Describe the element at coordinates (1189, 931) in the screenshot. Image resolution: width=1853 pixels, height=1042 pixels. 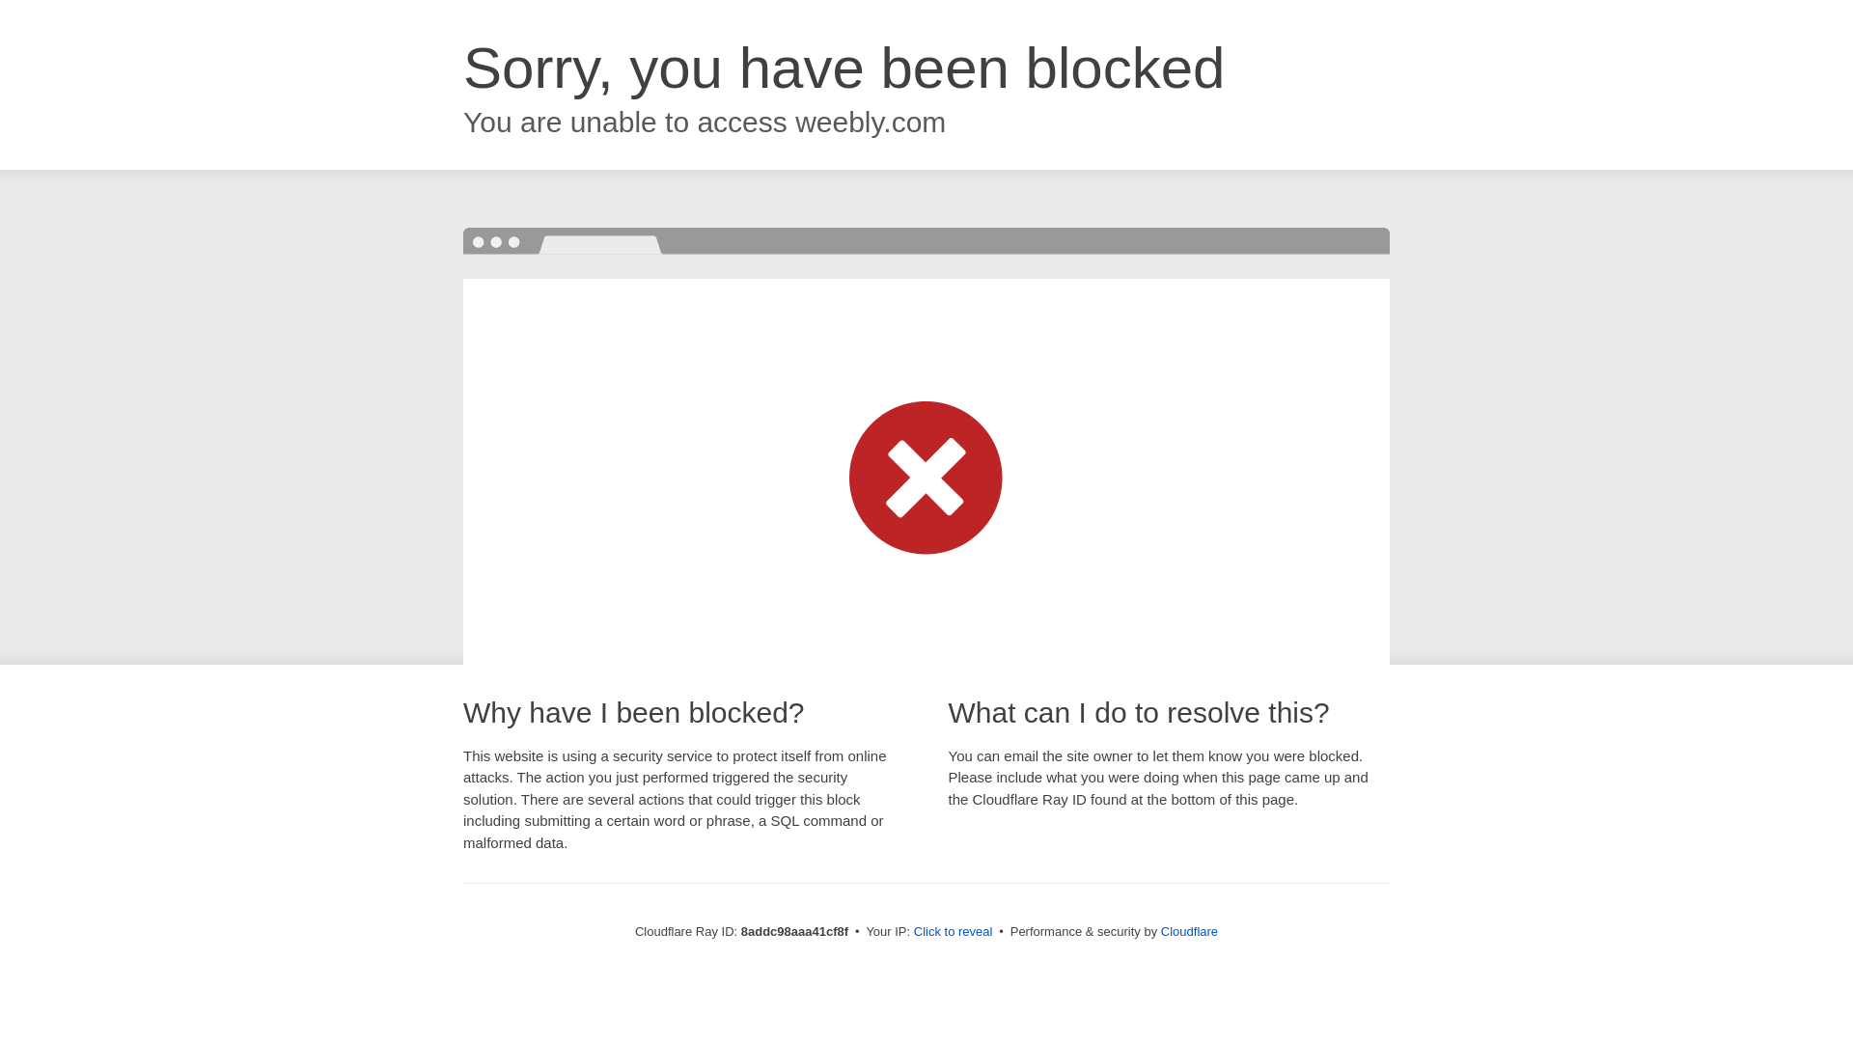
I see `Cloudflare` at that location.